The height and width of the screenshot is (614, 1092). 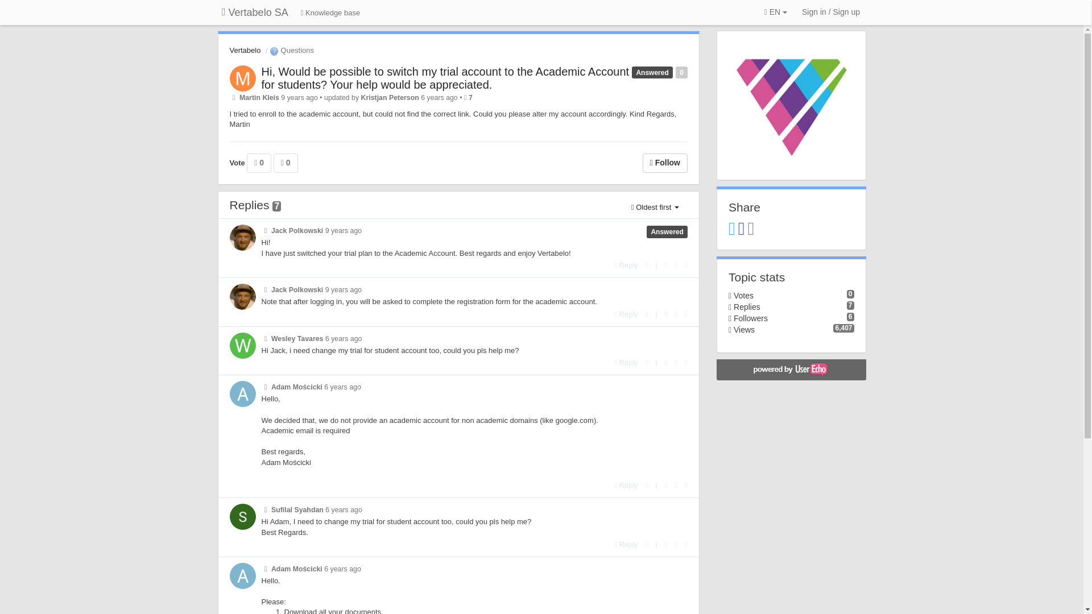 What do you see at coordinates (258, 163) in the screenshot?
I see `0` at bounding box center [258, 163].